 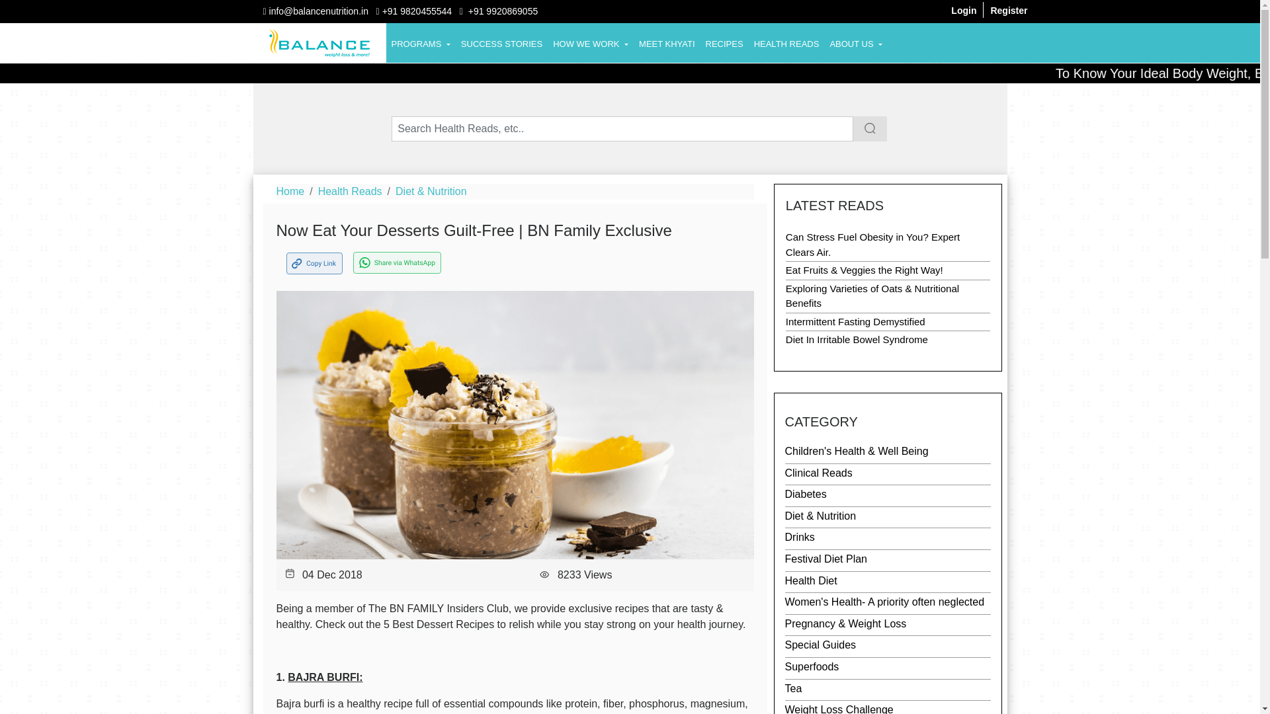 What do you see at coordinates (1009, 10) in the screenshot?
I see `Register` at bounding box center [1009, 10].